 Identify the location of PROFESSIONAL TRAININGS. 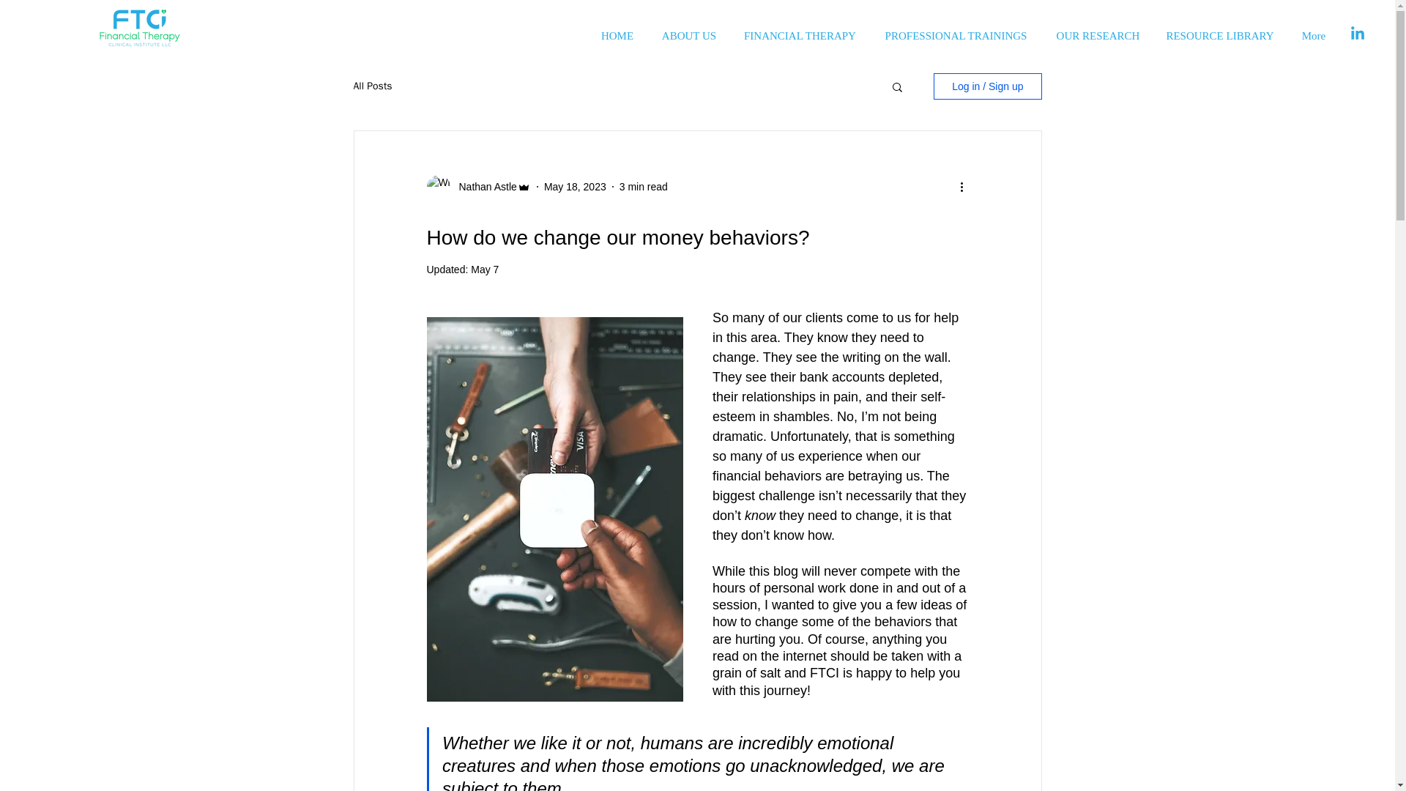
(956, 29).